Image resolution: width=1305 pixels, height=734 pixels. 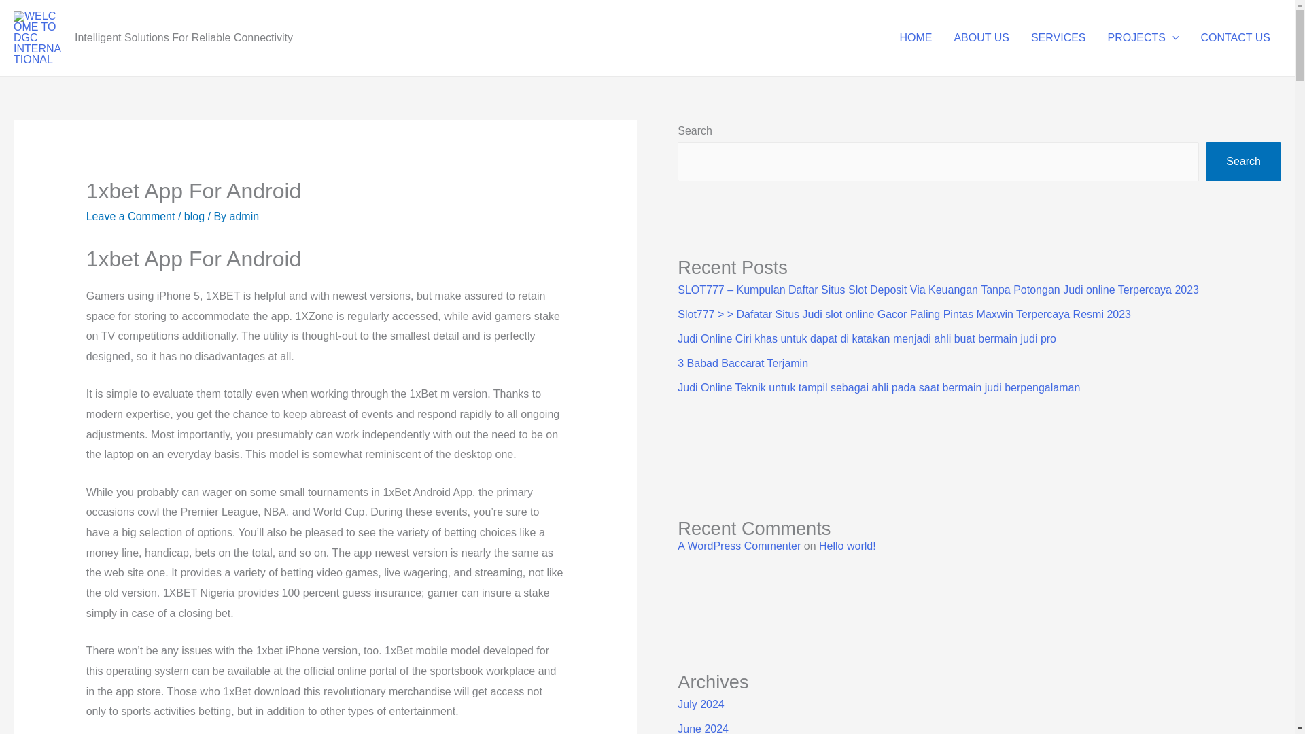 What do you see at coordinates (981, 37) in the screenshot?
I see `ABOUT US` at bounding box center [981, 37].